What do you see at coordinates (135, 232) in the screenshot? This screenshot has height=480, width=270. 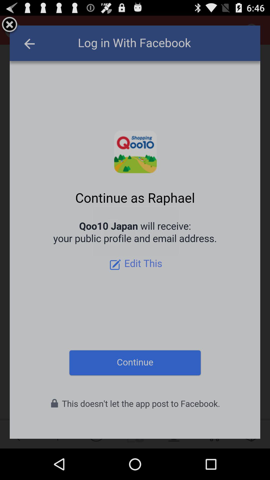 I see `turn on icon at the center` at bounding box center [135, 232].